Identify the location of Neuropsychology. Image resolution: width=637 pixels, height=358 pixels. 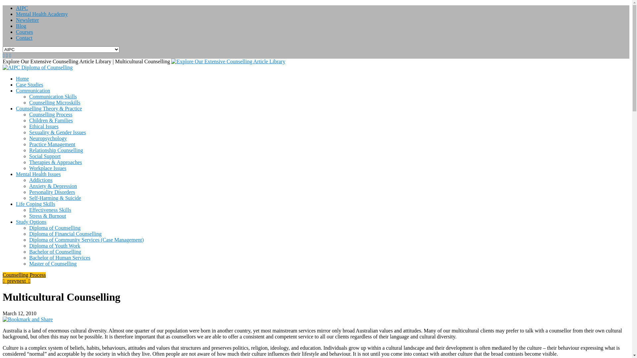
(48, 139).